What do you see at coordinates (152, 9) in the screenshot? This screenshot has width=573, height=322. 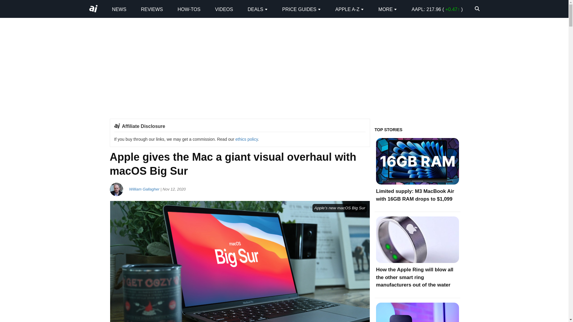 I see `REVIEWS` at bounding box center [152, 9].